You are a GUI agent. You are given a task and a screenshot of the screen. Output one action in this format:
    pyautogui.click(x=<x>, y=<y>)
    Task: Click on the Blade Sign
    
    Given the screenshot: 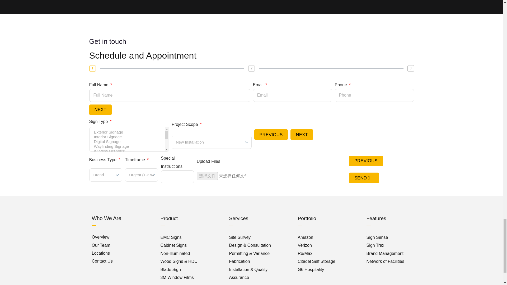 What is the action you would take?
    pyautogui.click(x=171, y=270)
    